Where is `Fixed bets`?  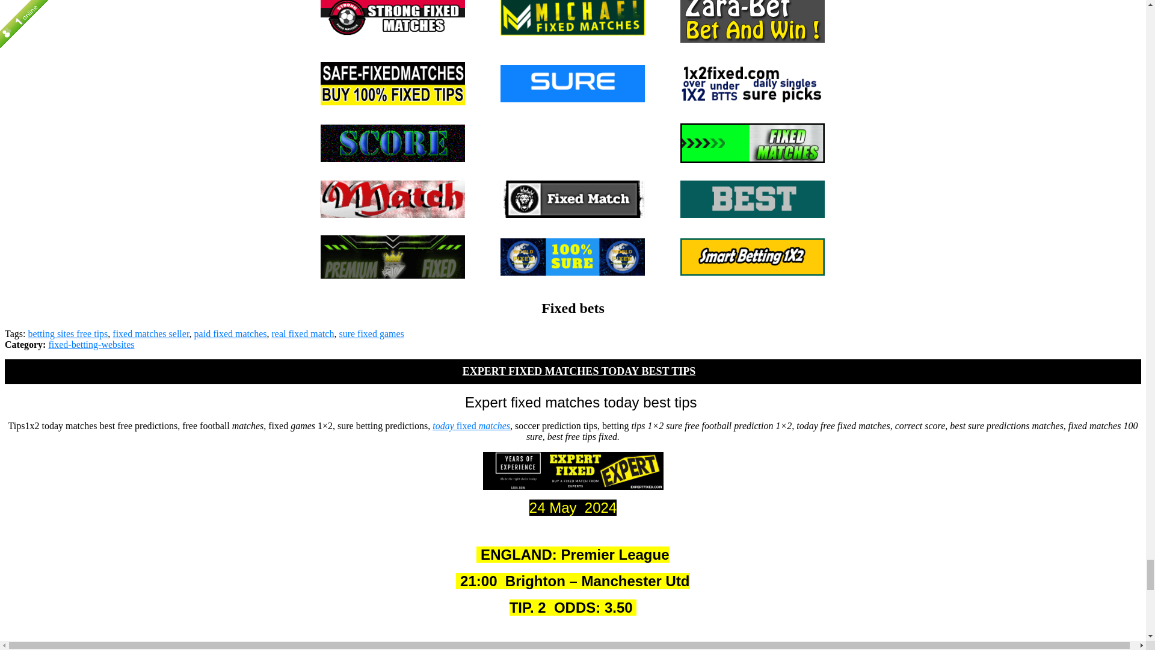 Fixed bets is located at coordinates (572, 256).